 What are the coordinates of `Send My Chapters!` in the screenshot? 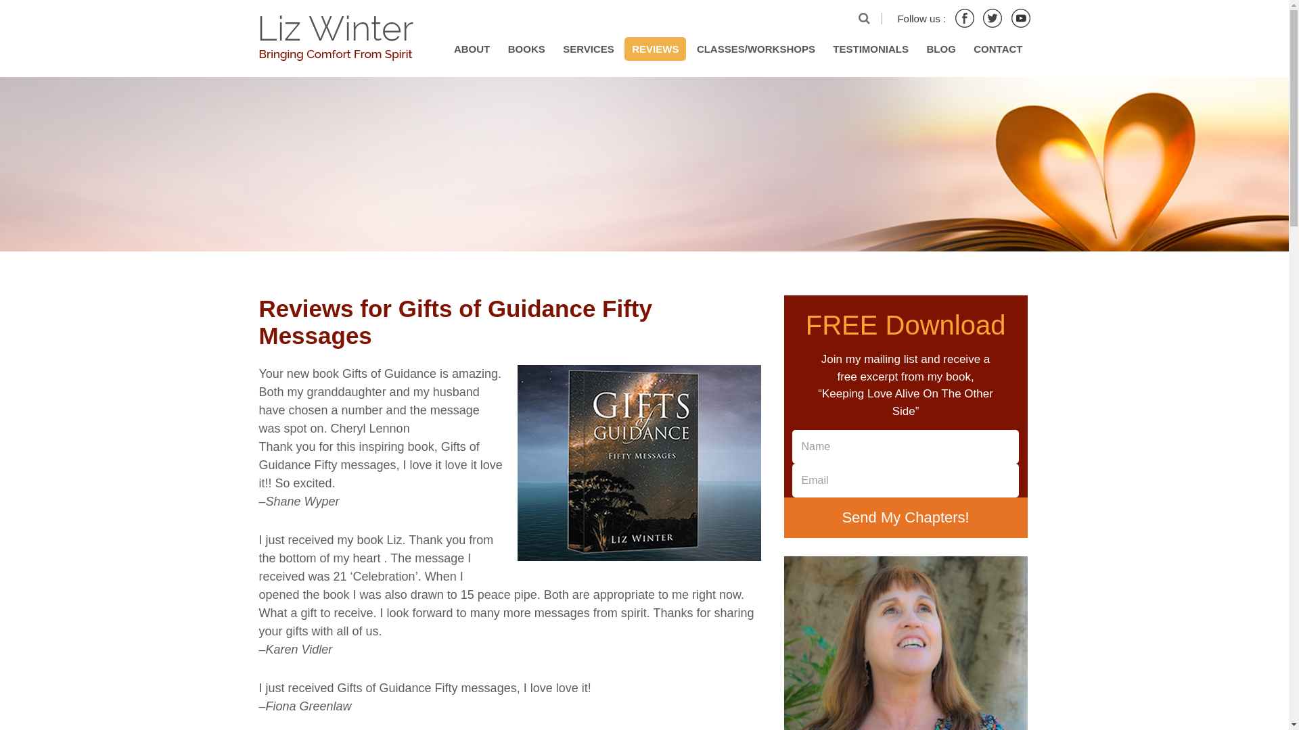 It's located at (905, 517).